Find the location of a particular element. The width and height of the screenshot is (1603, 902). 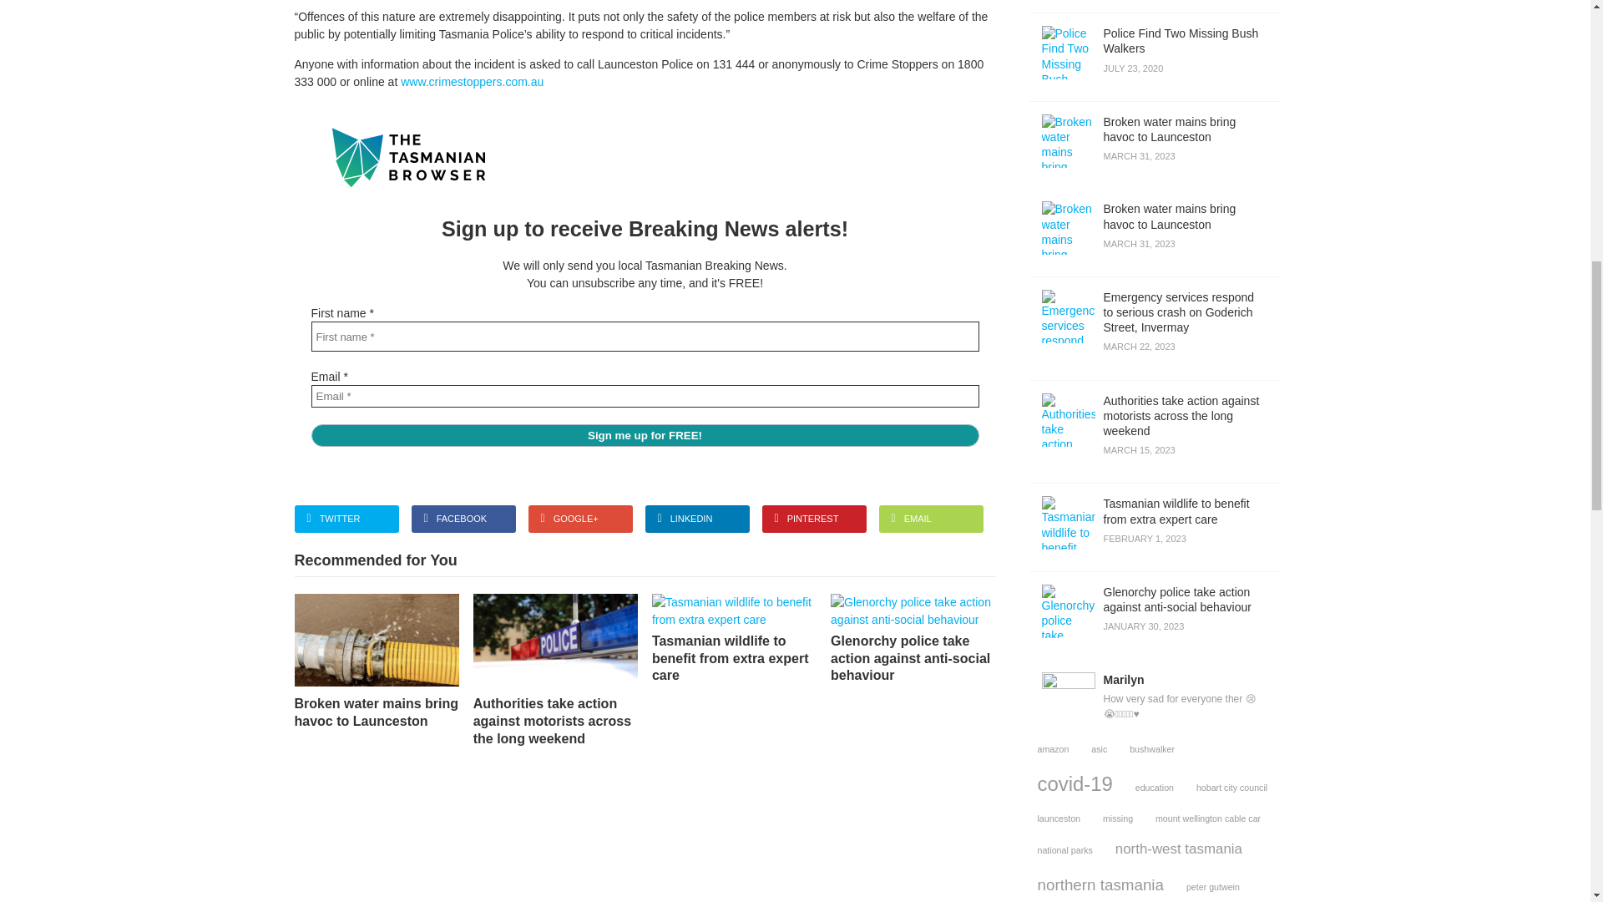

LINKEDIN is located at coordinates (696, 519).